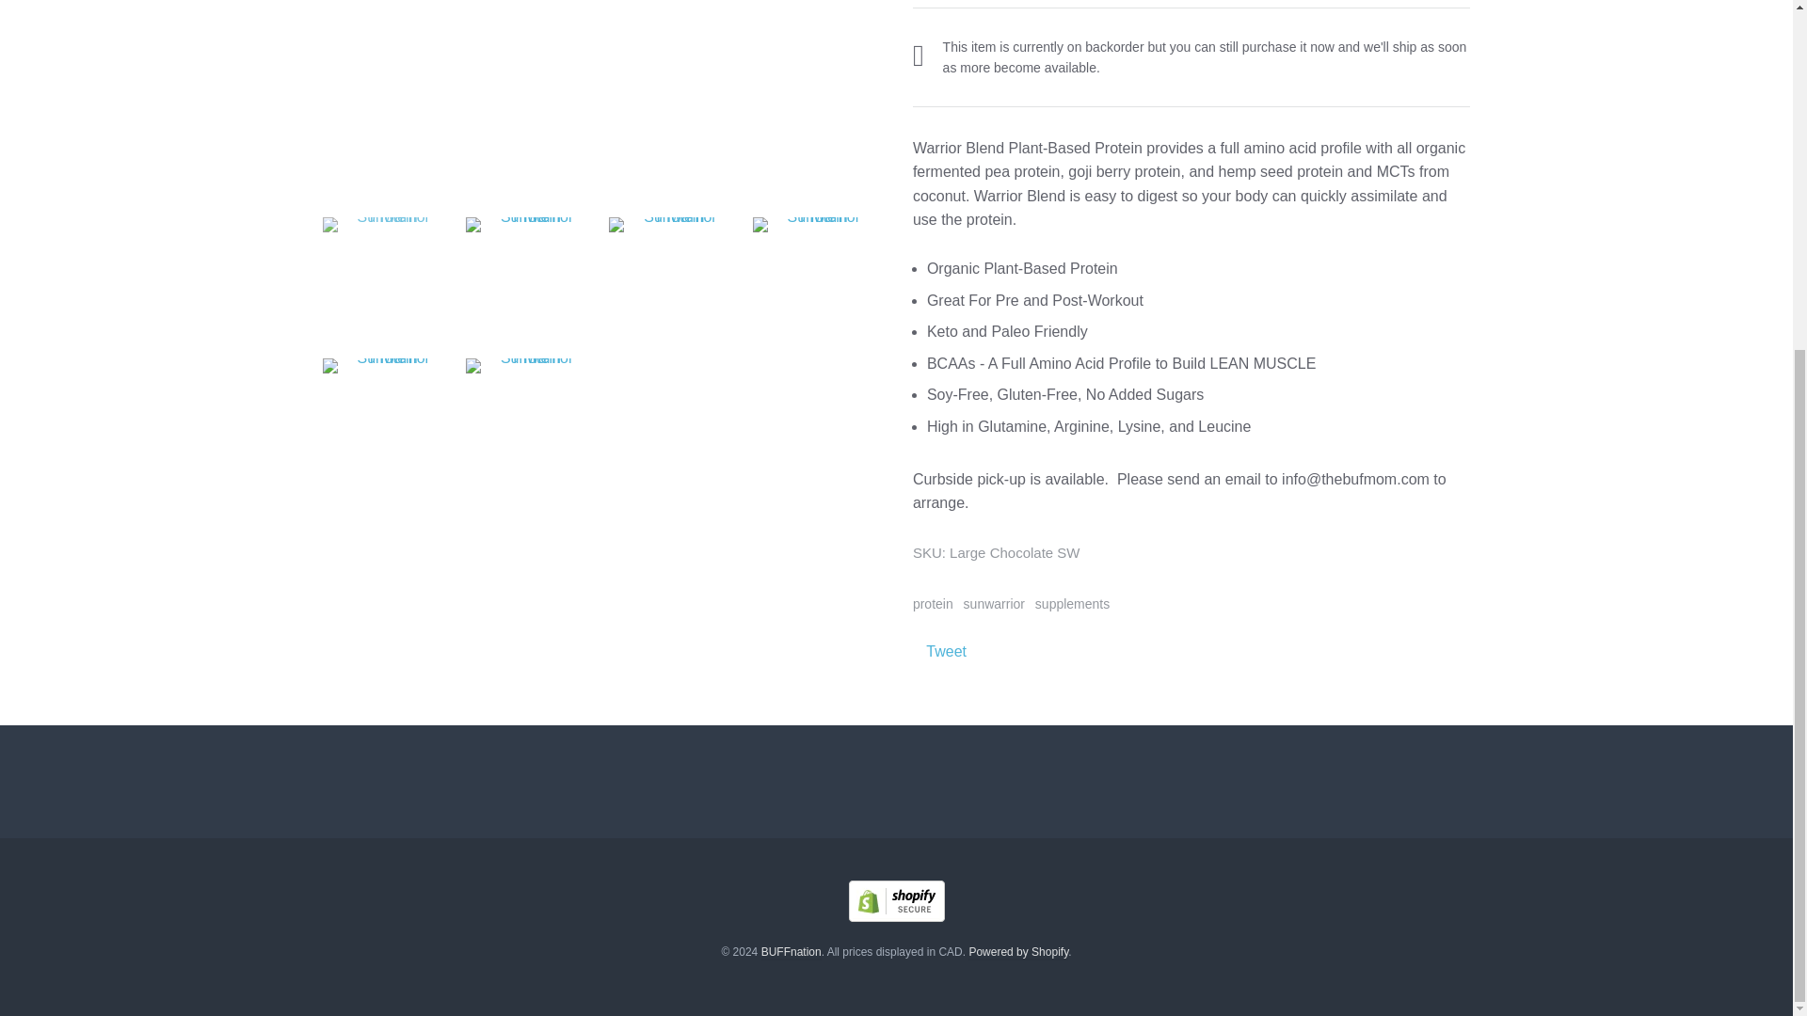 The height and width of the screenshot is (1016, 1807). What do you see at coordinates (1072, 604) in the screenshot?
I see `Show products matching tag supplements` at bounding box center [1072, 604].